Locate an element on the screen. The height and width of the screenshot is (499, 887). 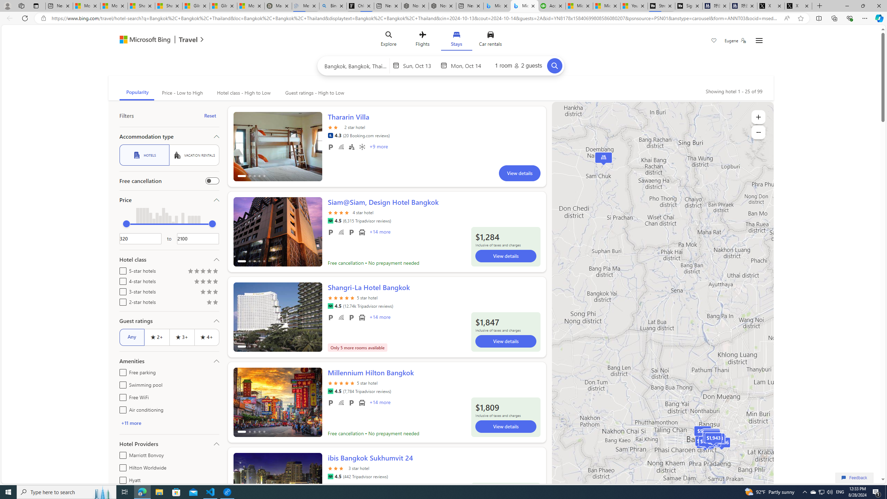
AutomationID: TextField877 is located at coordinates (198, 238).